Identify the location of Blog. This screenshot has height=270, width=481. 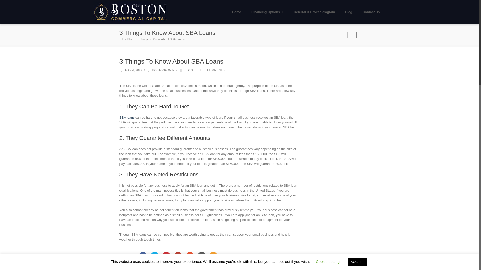
(131, 39).